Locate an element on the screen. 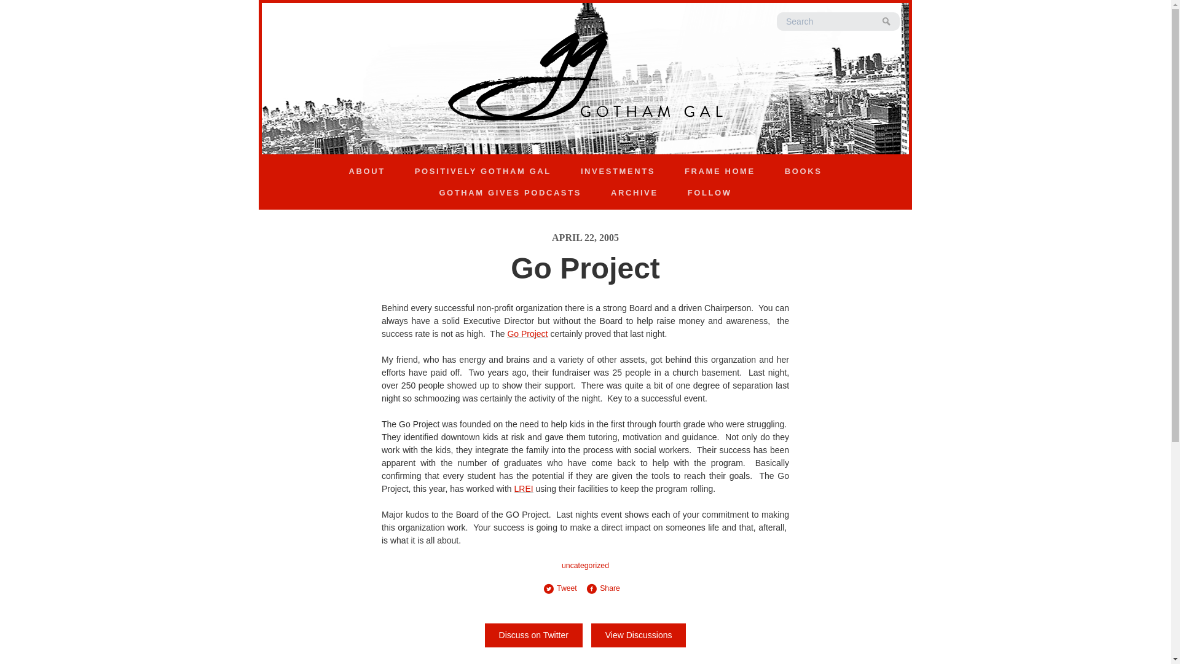 The width and height of the screenshot is (1180, 664). uncategorized is located at coordinates (585, 565).